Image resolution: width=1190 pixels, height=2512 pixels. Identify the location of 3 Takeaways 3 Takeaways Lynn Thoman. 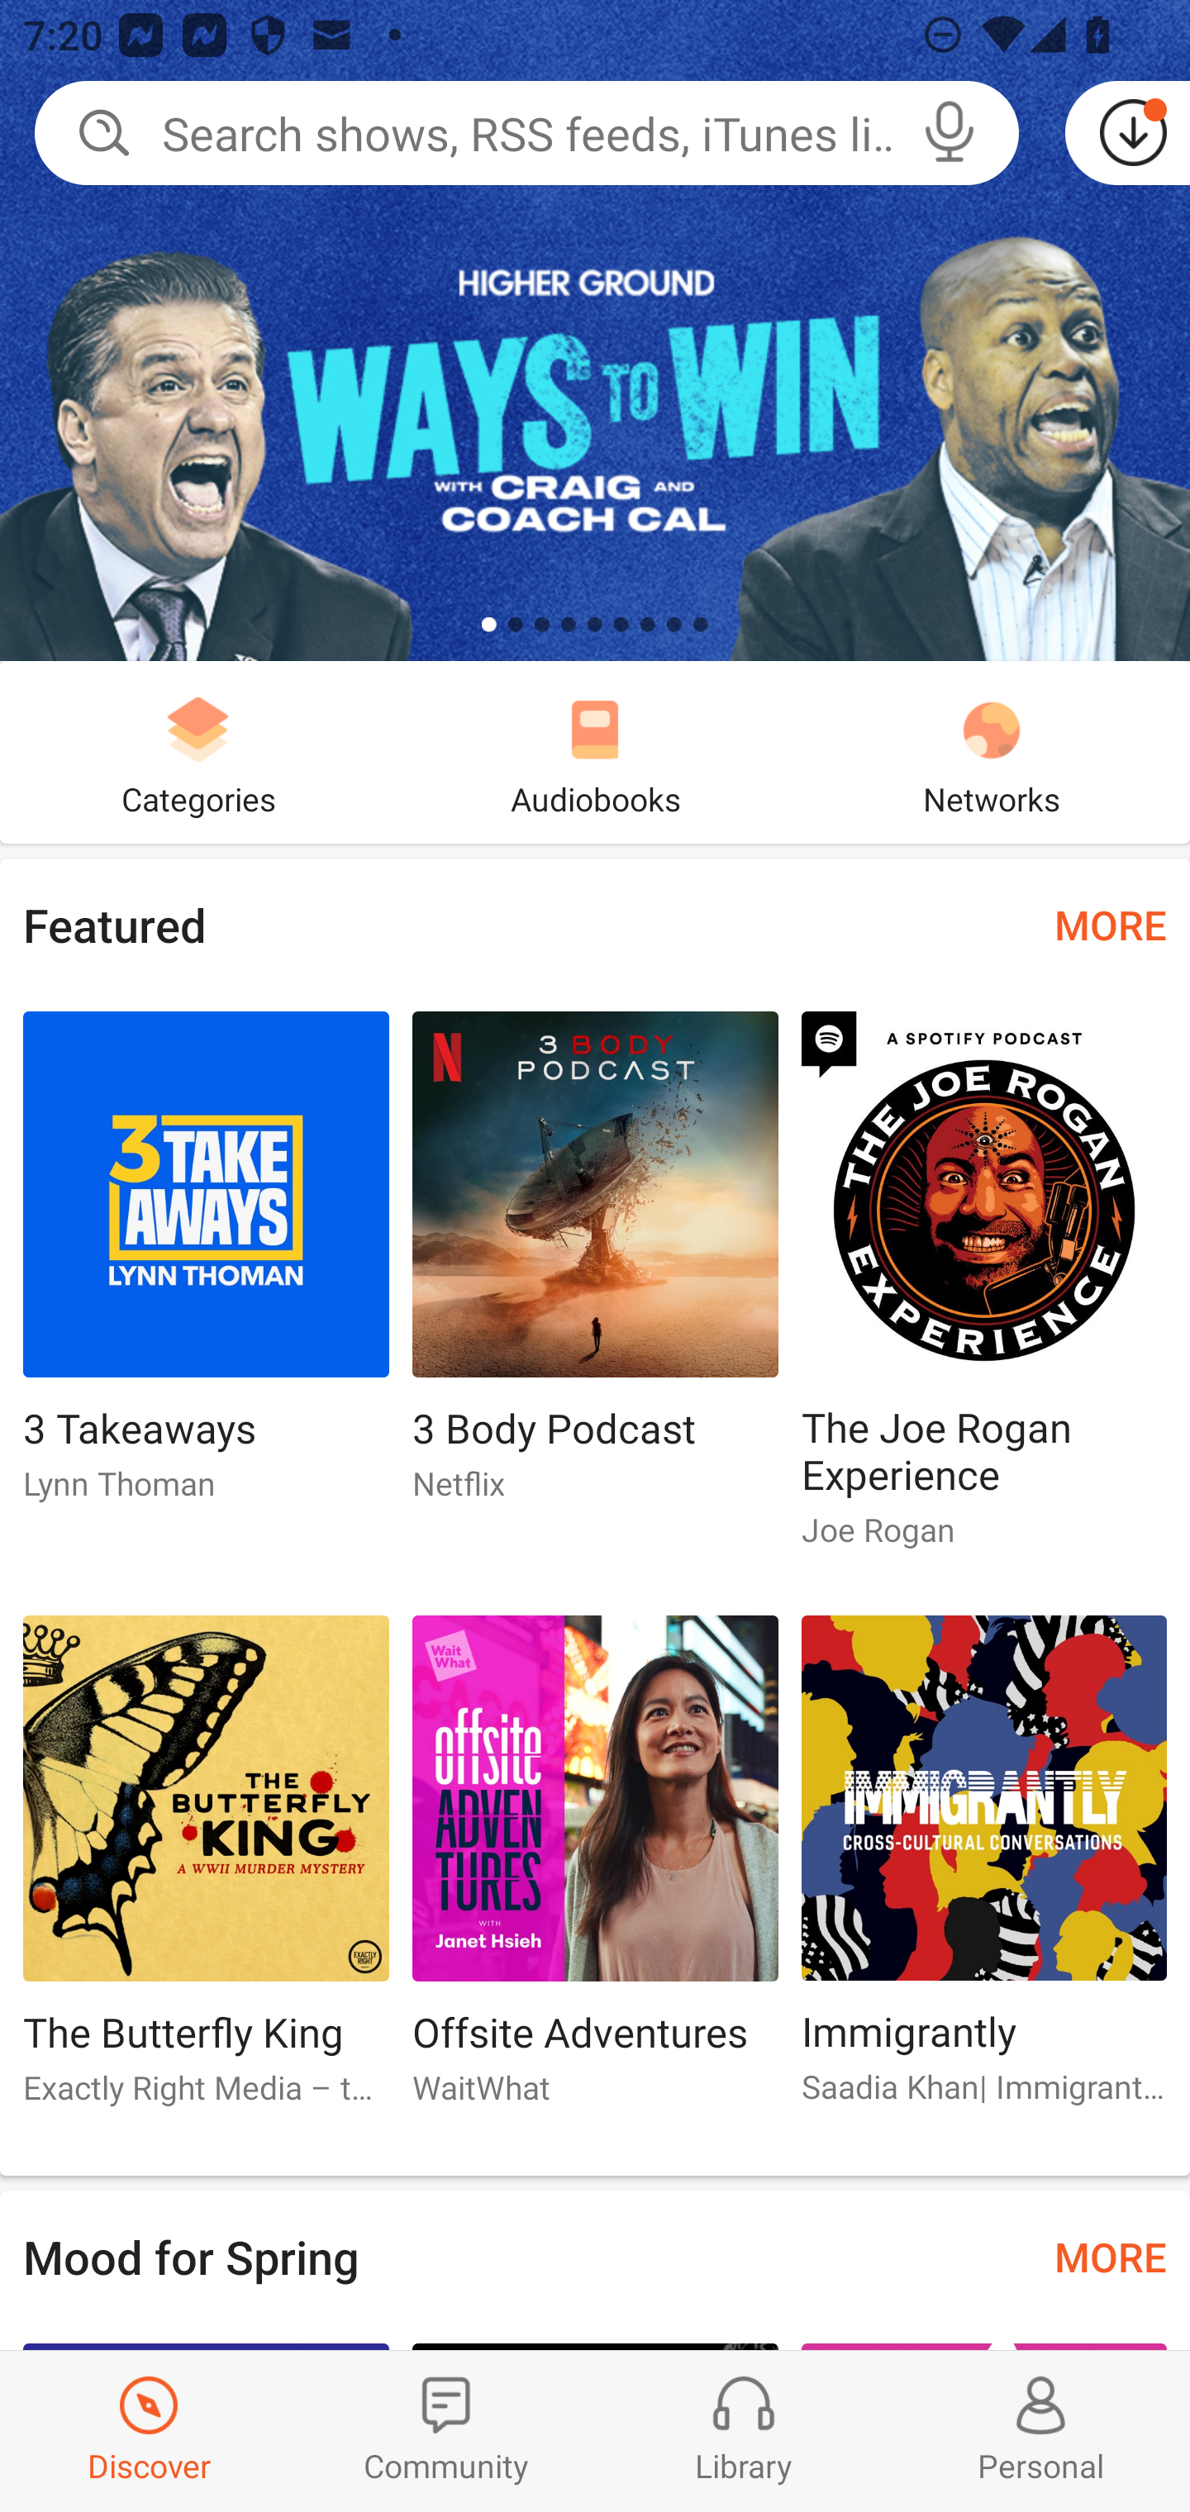
(205, 1269).